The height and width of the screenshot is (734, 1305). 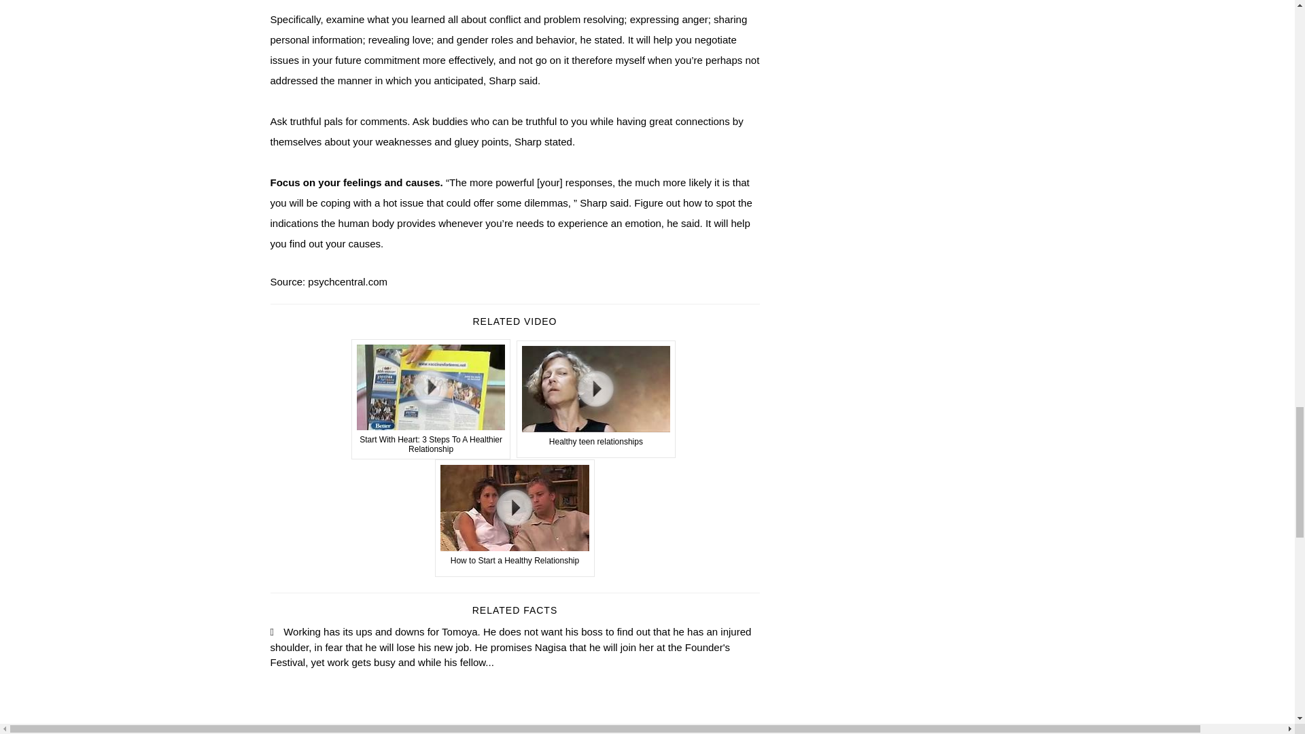 I want to click on View this video from YouTube, so click(x=596, y=399).